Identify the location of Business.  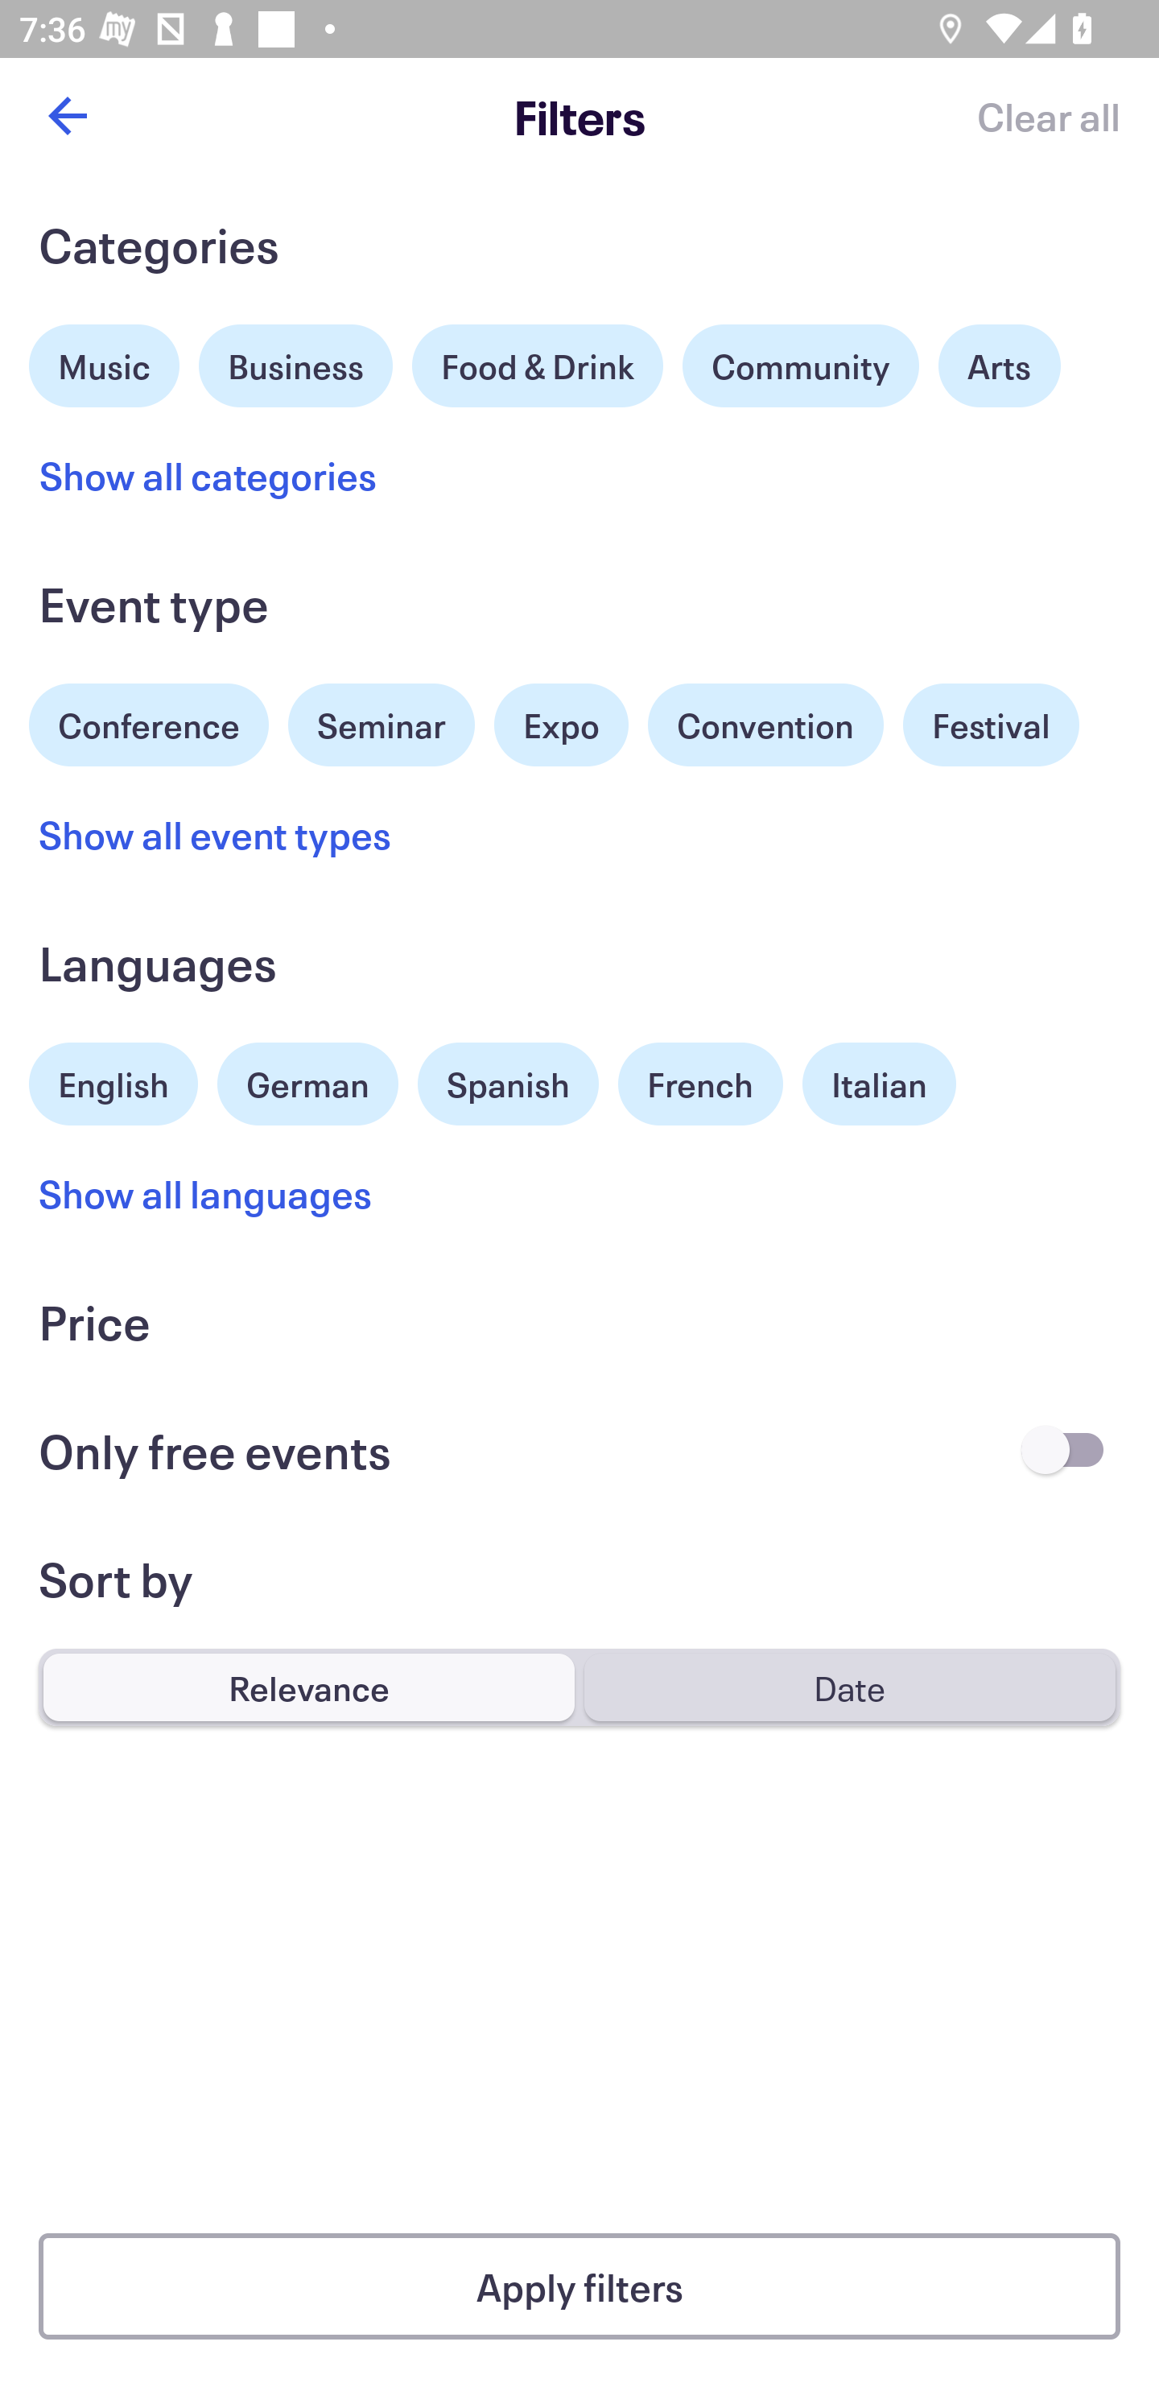
(296, 362).